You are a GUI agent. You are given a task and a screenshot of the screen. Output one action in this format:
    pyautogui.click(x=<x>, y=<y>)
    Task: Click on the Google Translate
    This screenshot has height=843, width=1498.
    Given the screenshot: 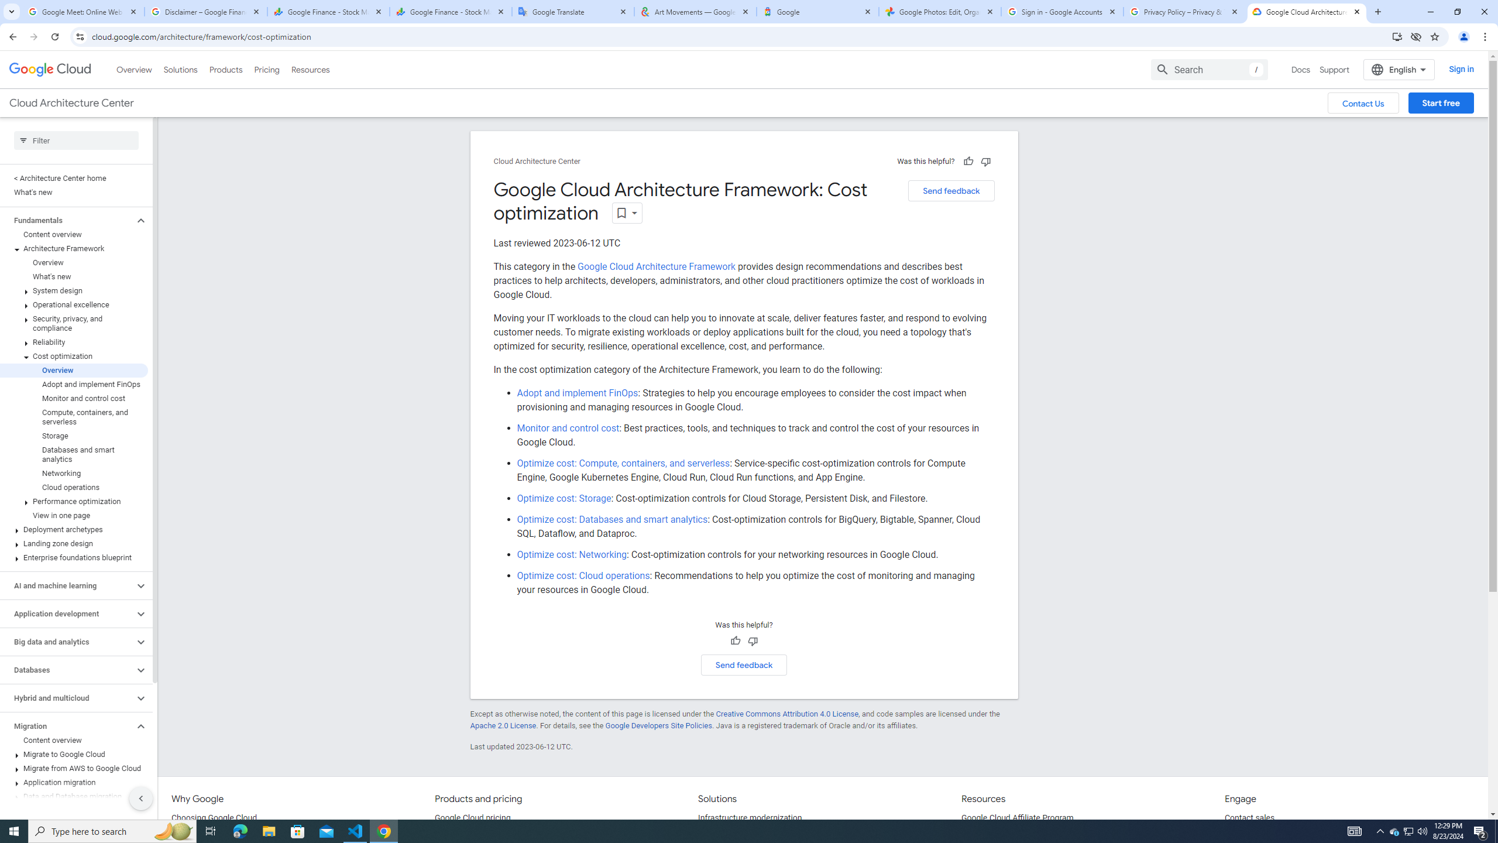 What is the action you would take?
    pyautogui.click(x=573, y=12)
    